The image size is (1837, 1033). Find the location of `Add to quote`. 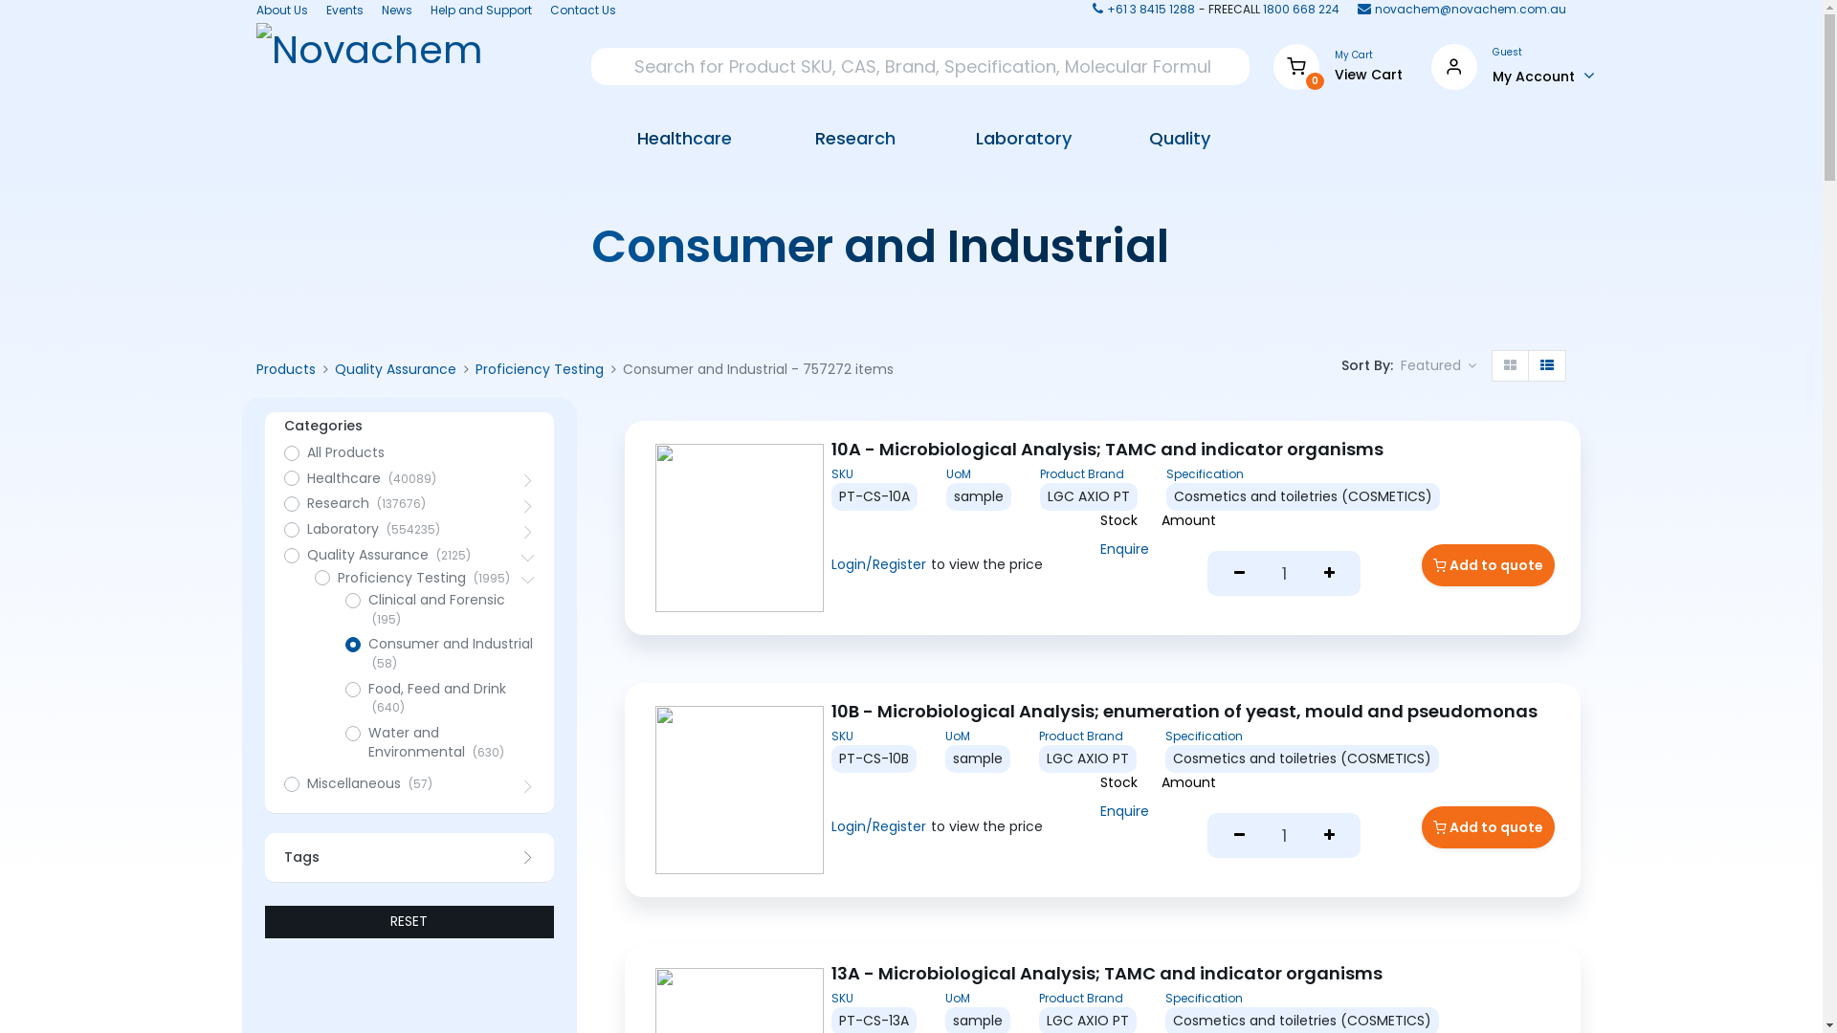

Add to quote is located at coordinates (1489, 564).